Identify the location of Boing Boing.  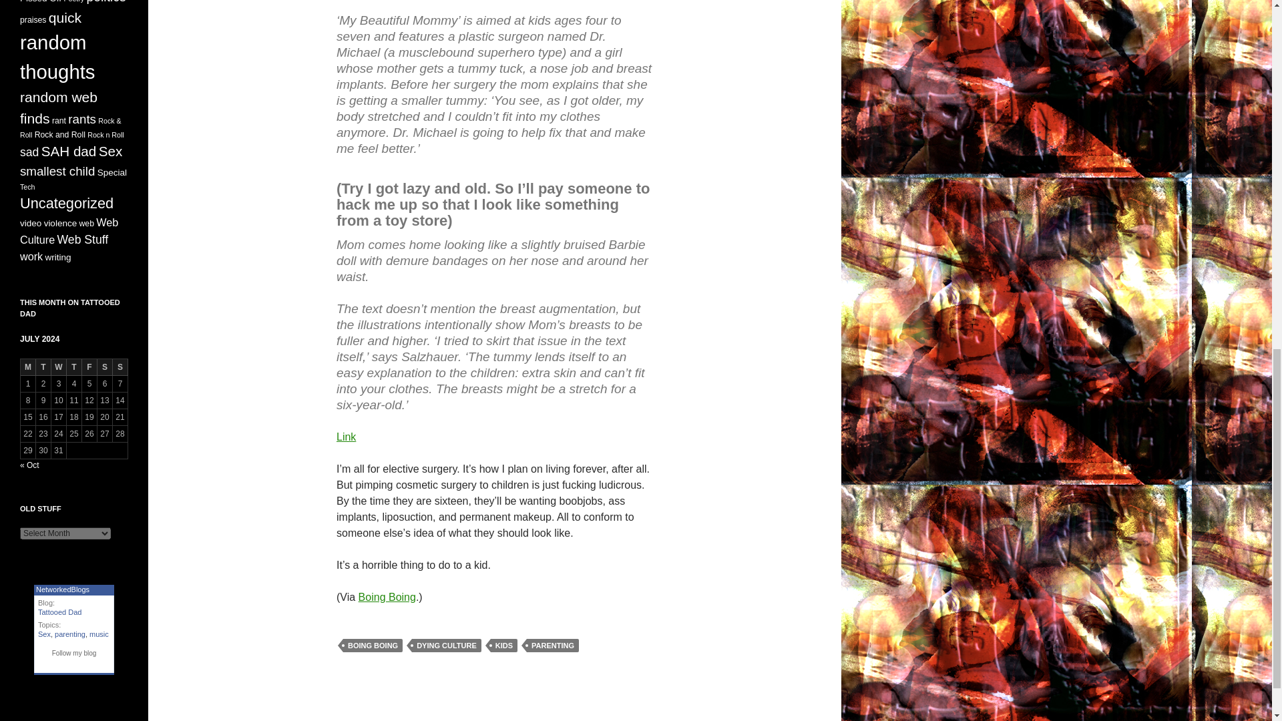
(387, 597).